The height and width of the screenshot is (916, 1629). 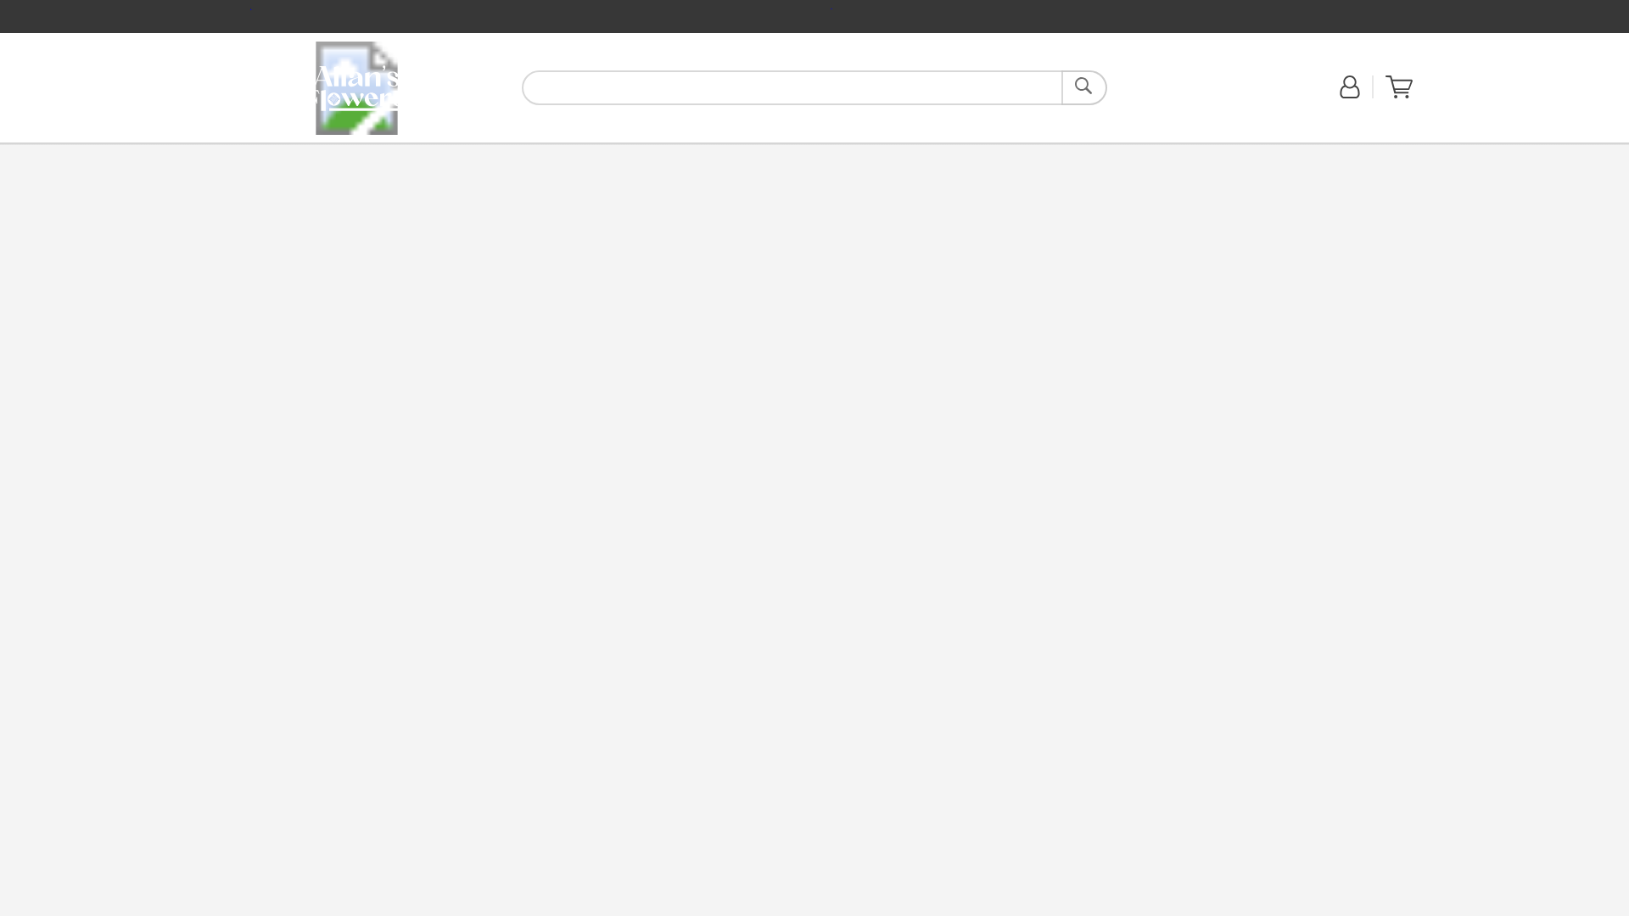 I want to click on Back to the Home Page, so click(x=356, y=87).